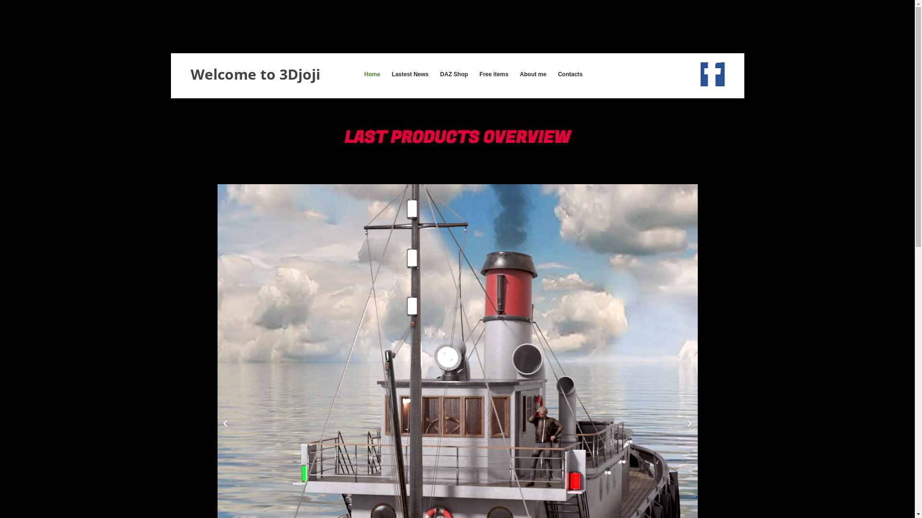  What do you see at coordinates (570, 74) in the screenshot?
I see `Contacts` at bounding box center [570, 74].